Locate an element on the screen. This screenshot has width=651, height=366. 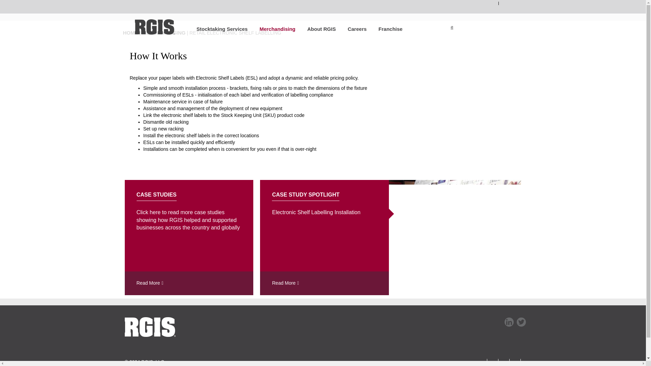
Read More is located at coordinates (324, 283).